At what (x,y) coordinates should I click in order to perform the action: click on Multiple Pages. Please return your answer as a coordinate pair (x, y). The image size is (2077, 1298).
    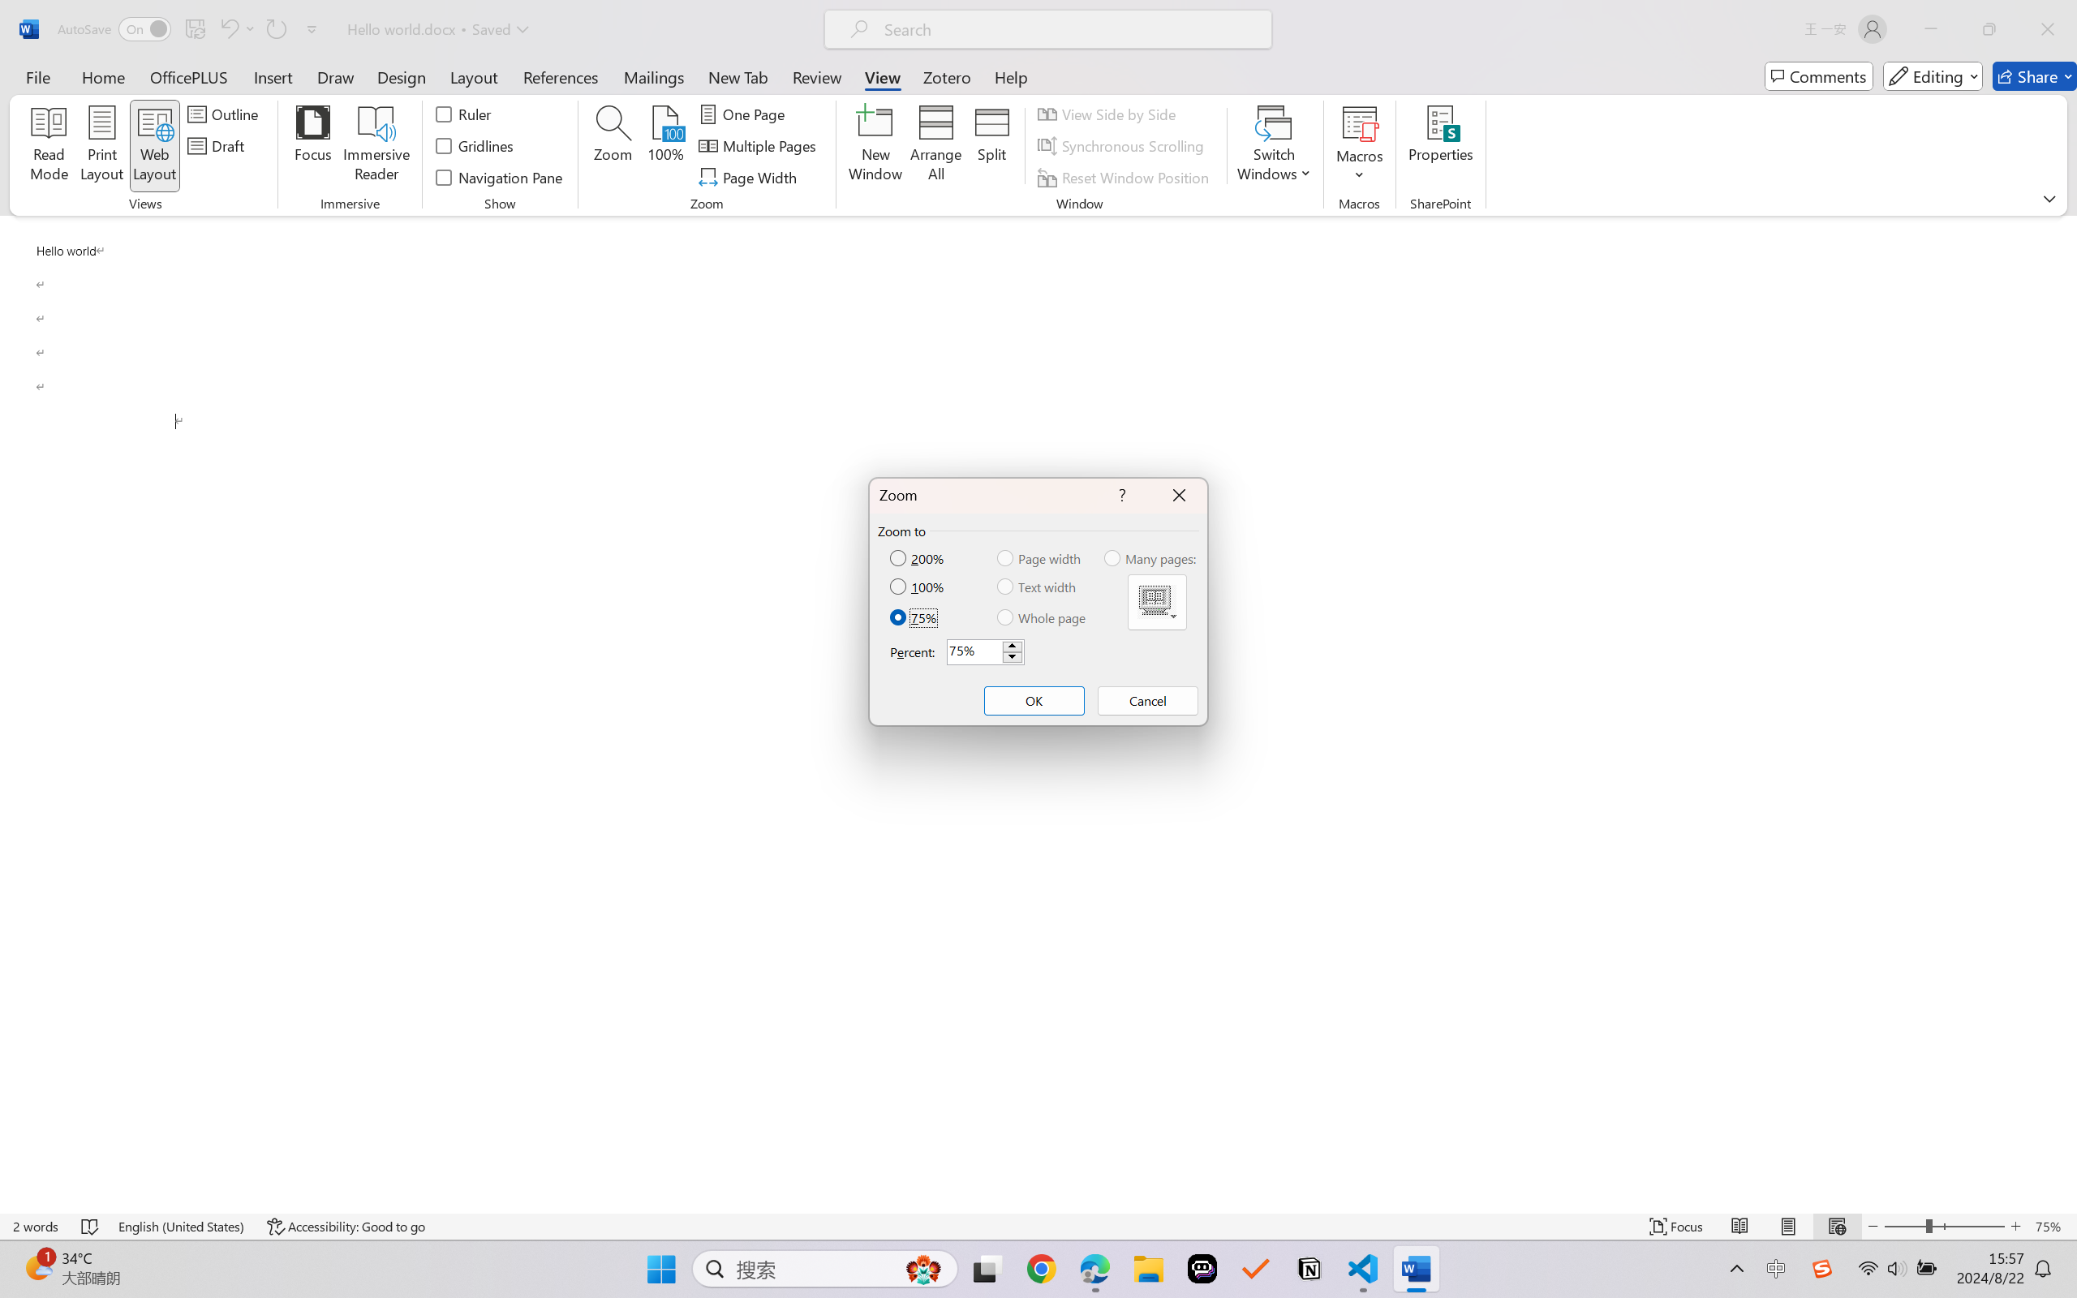
    Looking at the image, I should click on (1158, 602).